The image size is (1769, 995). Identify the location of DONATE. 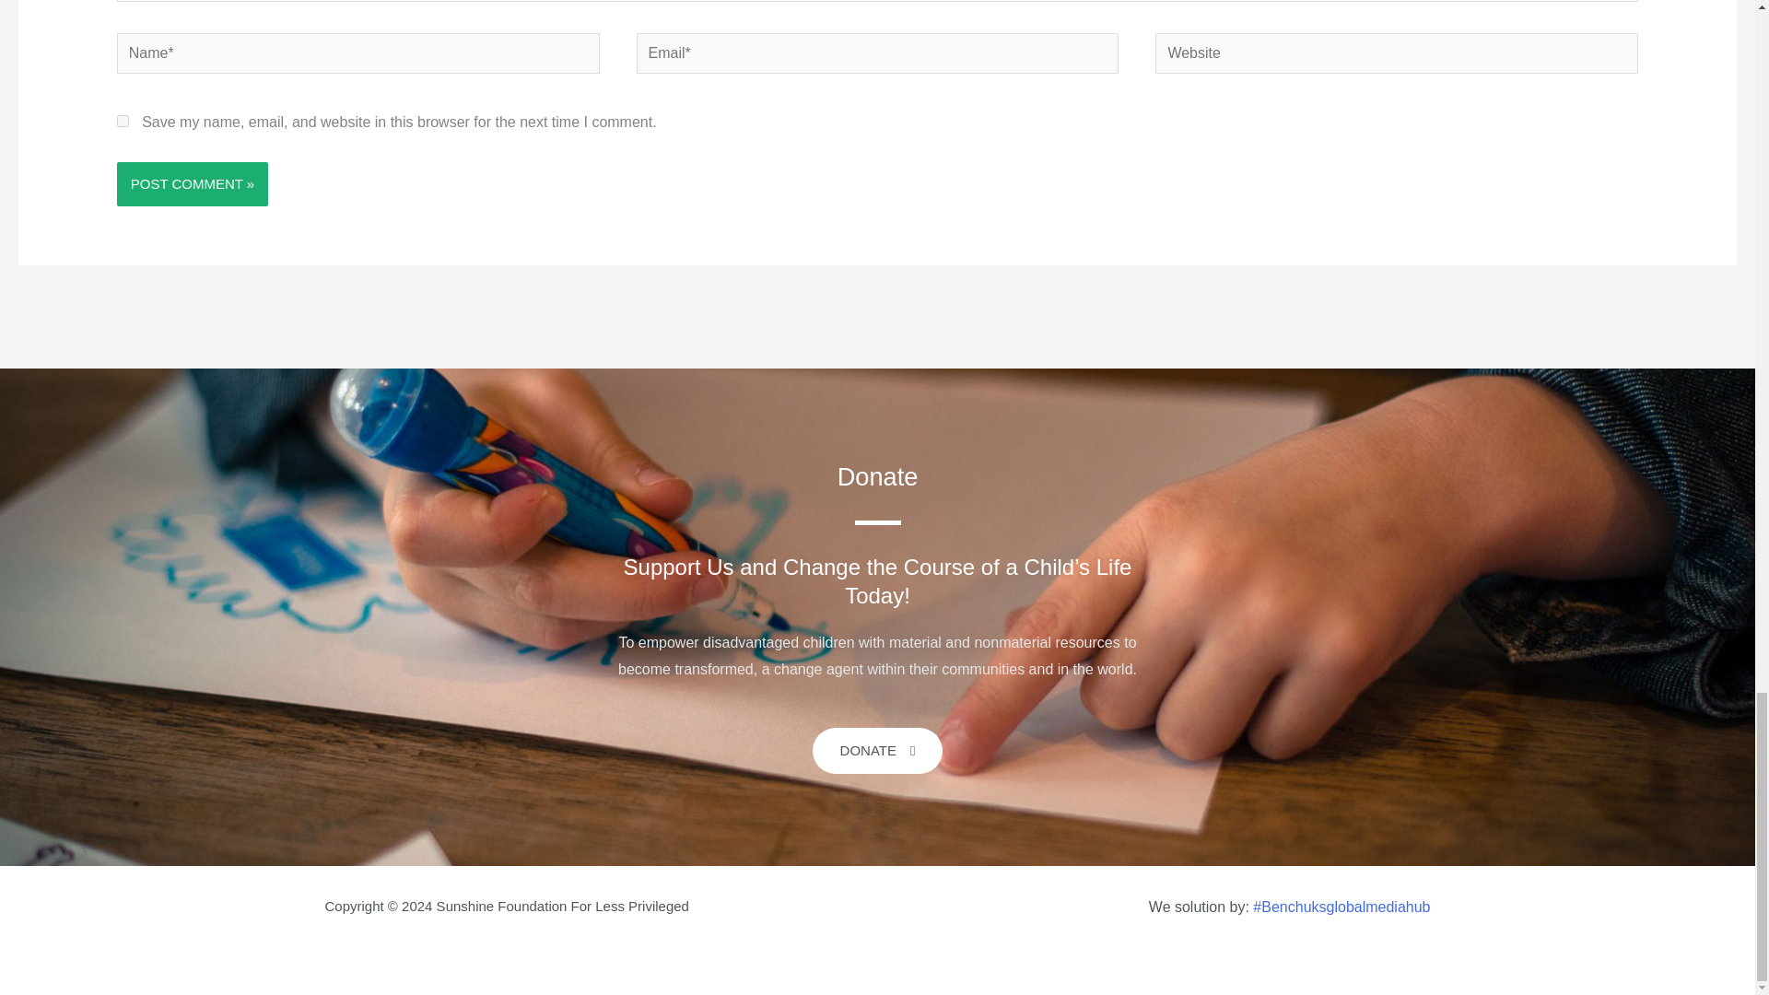
(877, 750).